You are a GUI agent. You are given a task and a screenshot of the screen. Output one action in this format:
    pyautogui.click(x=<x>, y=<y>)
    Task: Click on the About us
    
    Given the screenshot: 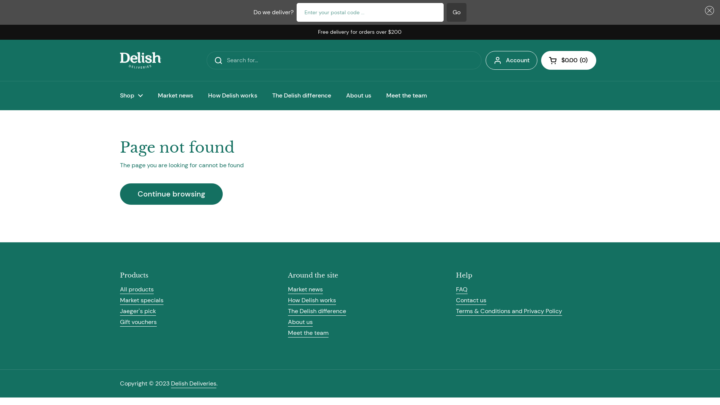 What is the action you would take?
    pyautogui.click(x=358, y=96)
    